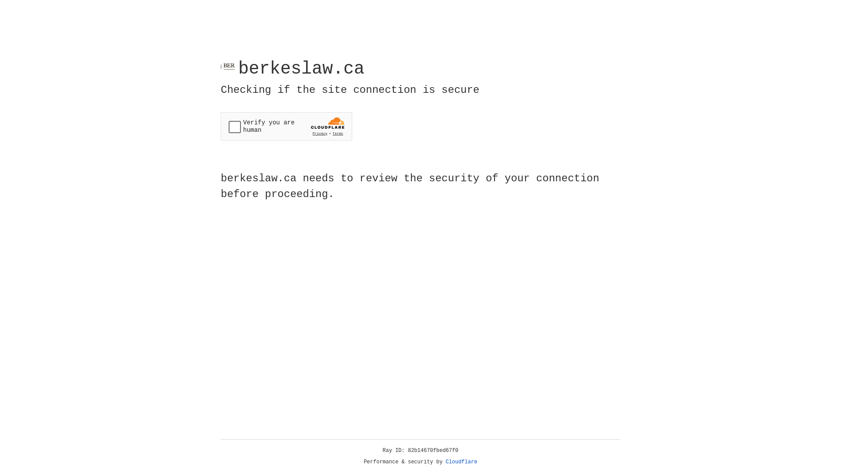 The height and width of the screenshot is (473, 841). What do you see at coordinates (462, 462) in the screenshot?
I see `Cloudflare` at bounding box center [462, 462].